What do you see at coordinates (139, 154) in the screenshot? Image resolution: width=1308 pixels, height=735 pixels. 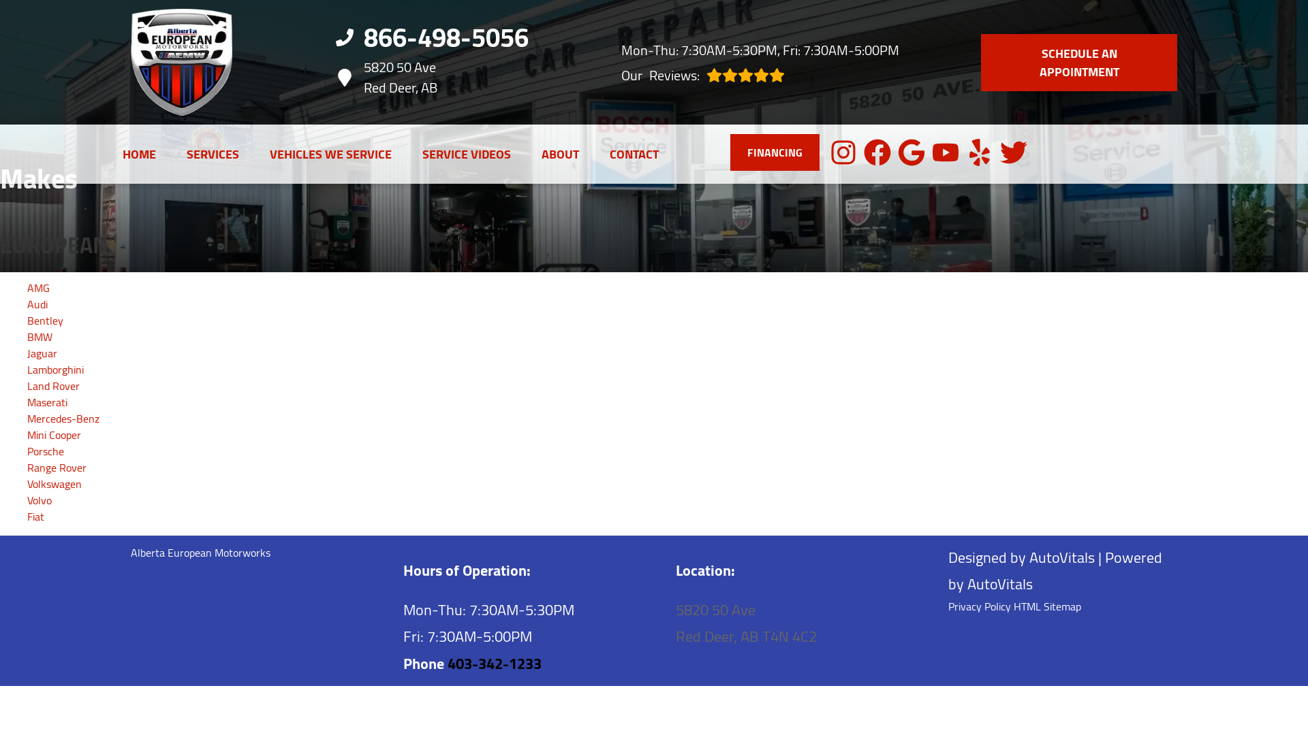 I see `HOME` at bounding box center [139, 154].